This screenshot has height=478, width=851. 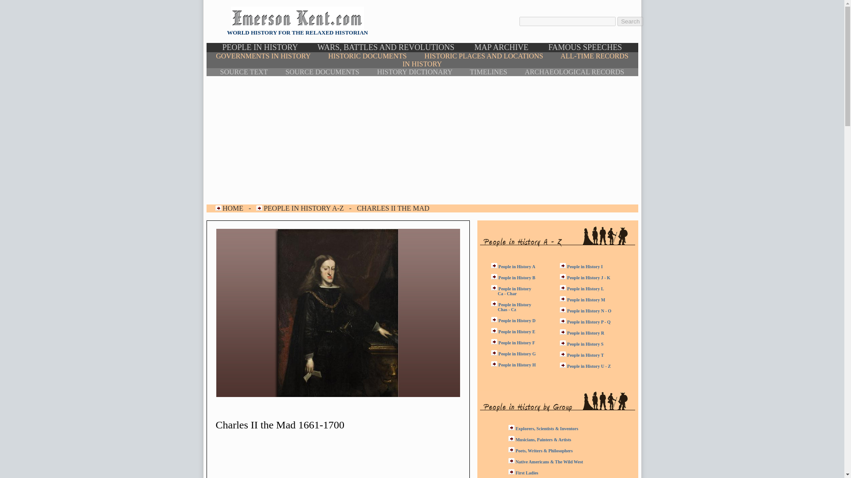 I want to click on People in History I, so click(x=585, y=266).